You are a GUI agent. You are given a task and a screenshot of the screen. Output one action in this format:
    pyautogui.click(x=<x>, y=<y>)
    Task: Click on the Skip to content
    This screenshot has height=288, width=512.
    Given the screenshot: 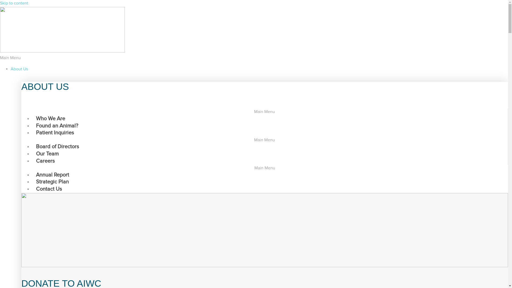 What is the action you would take?
    pyautogui.click(x=14, y=3)
    